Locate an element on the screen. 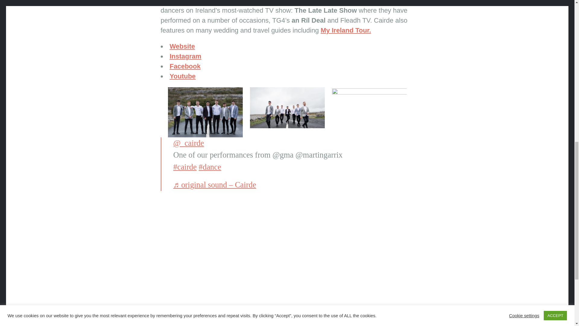  Website is located at coordinates (182, 46).